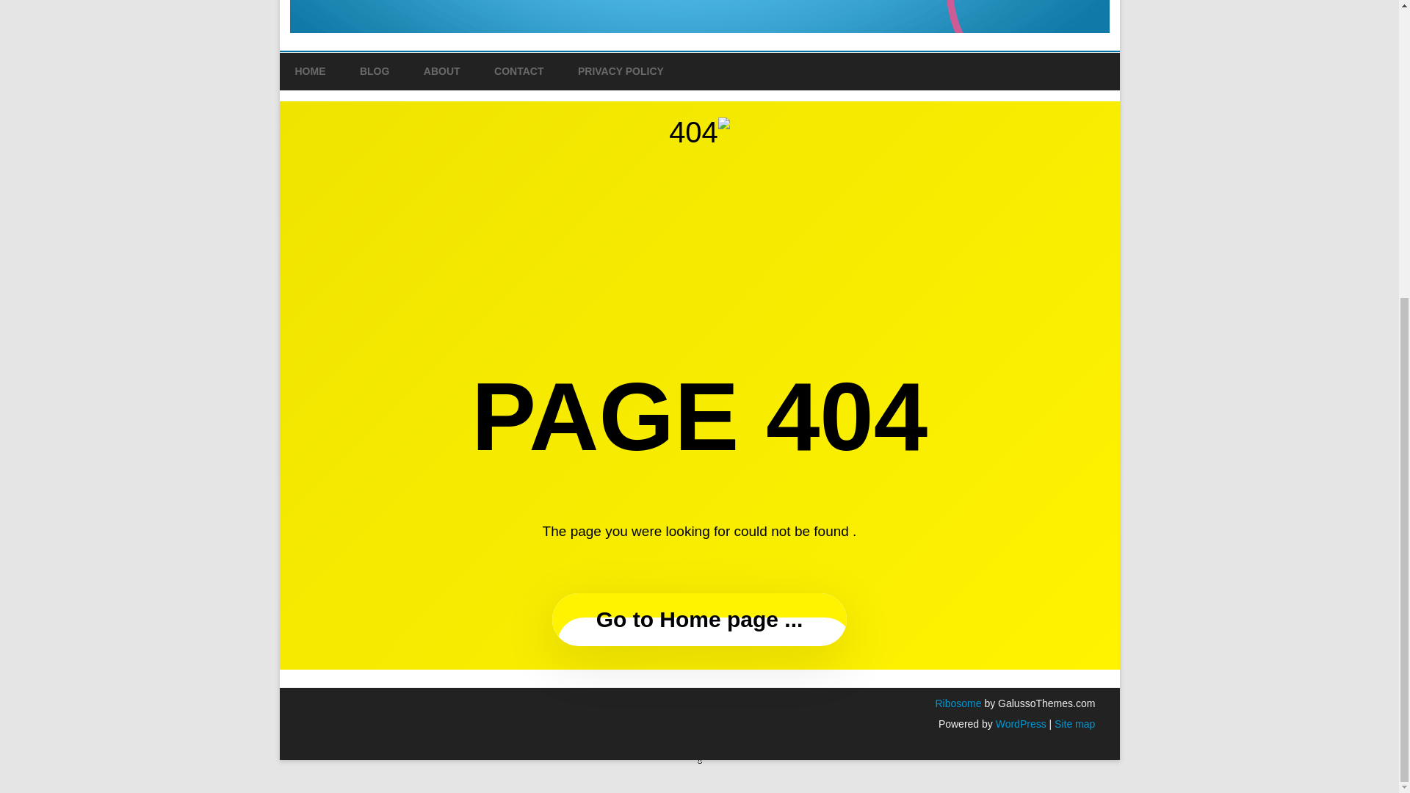 This screenshot has height=793, width=1410. I want to click on ABOUT, so click(442, 72).